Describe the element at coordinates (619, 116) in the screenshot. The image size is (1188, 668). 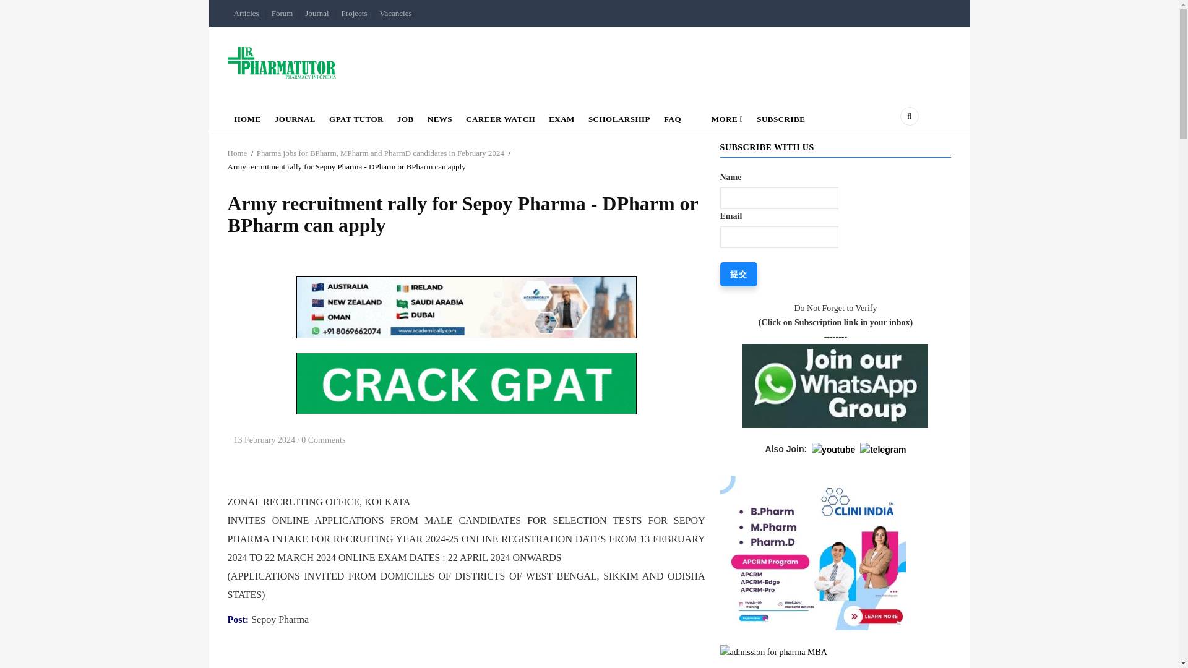
I see `SCHOLARSHIP` at that location.